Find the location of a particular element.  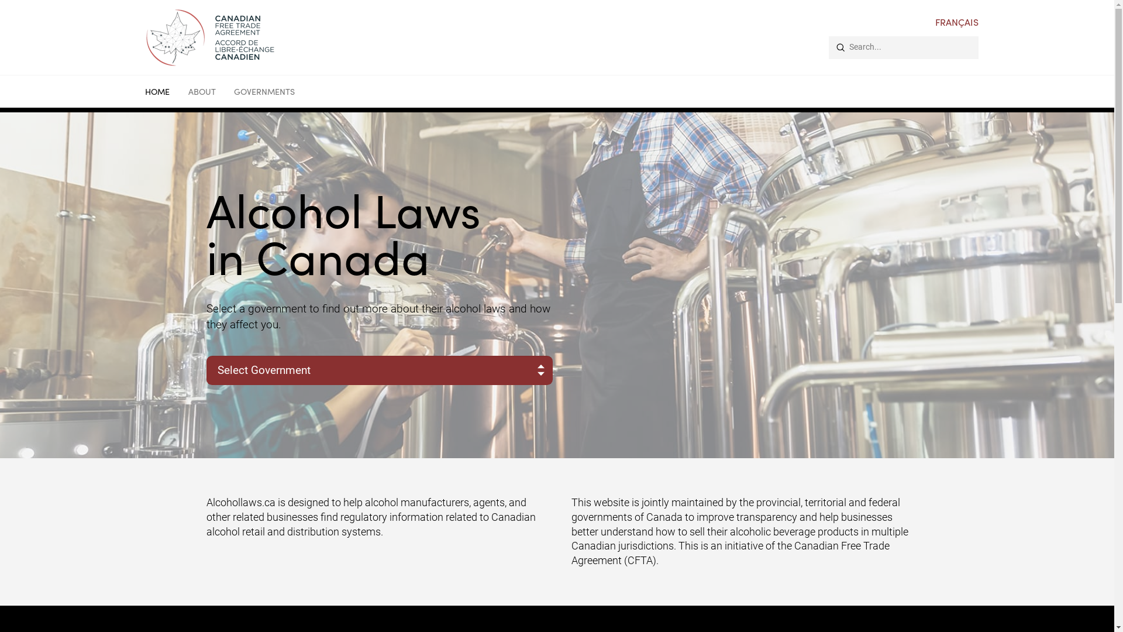

HOME is located at coordinates (157, 93).